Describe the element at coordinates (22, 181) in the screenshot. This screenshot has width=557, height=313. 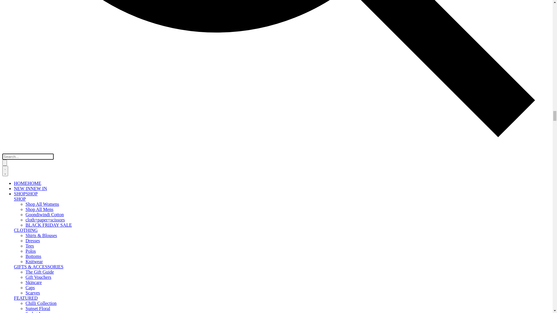
I see `Skincare` at that location.